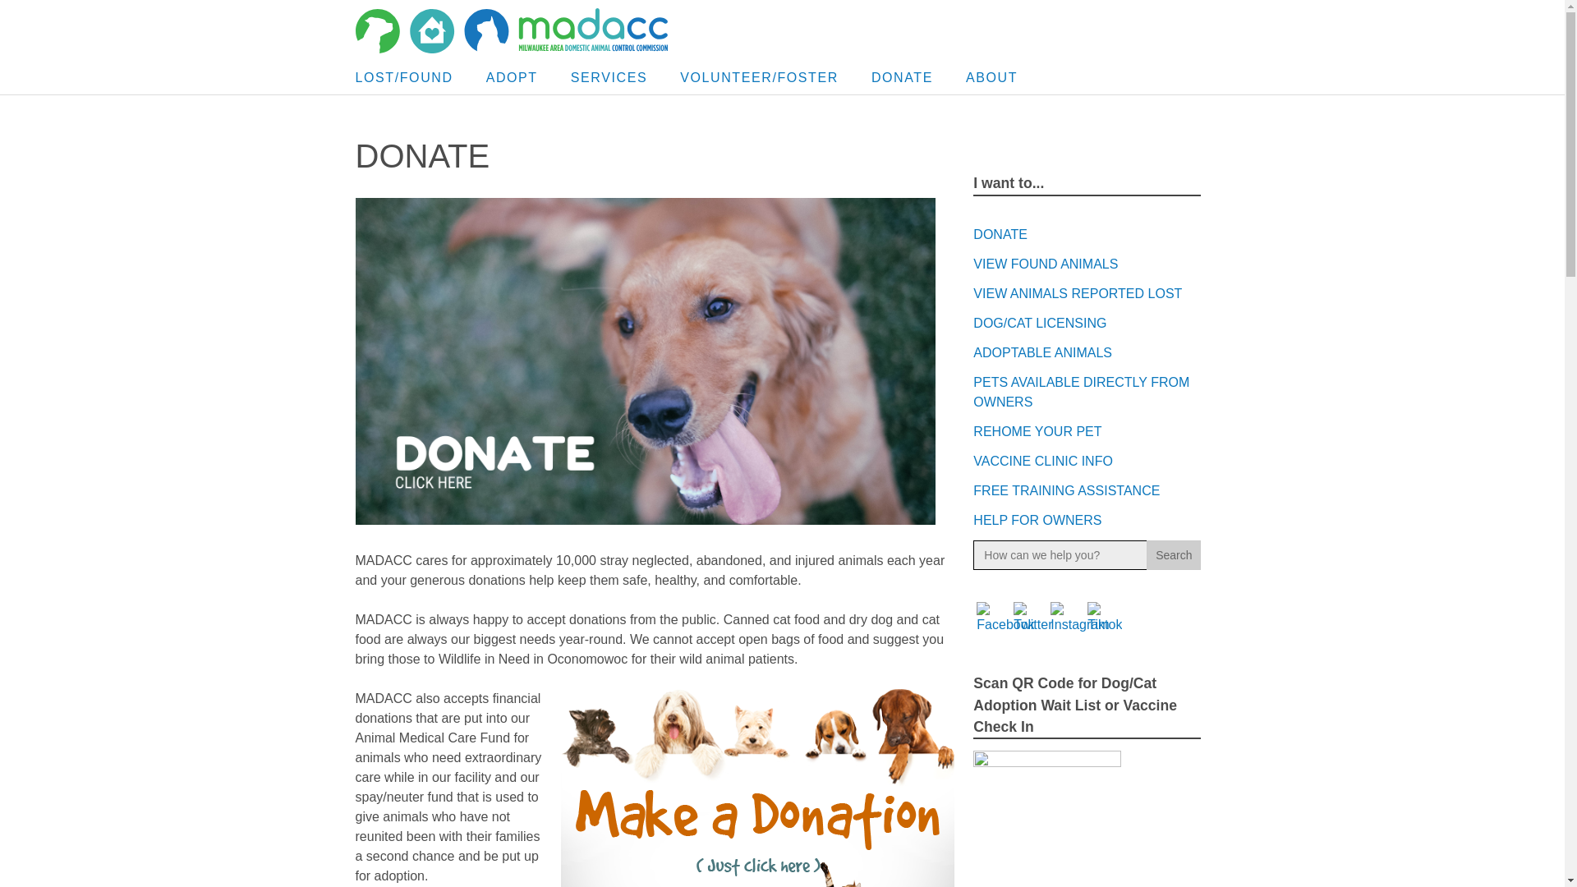 This screenshot has height=887, width=1577. Describe the element at coordinates (991, 77) in the screenshot. I see `ABOUT` at that location.